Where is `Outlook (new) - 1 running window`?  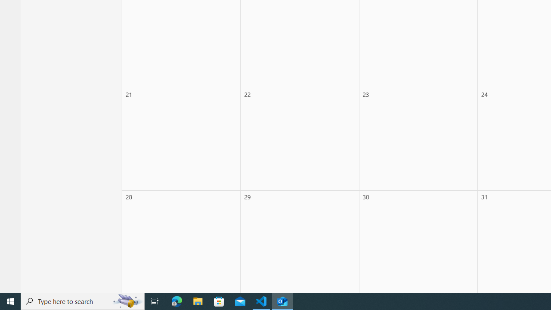 Outlook (new) - 1 running window is located at coordinates (282, 301).